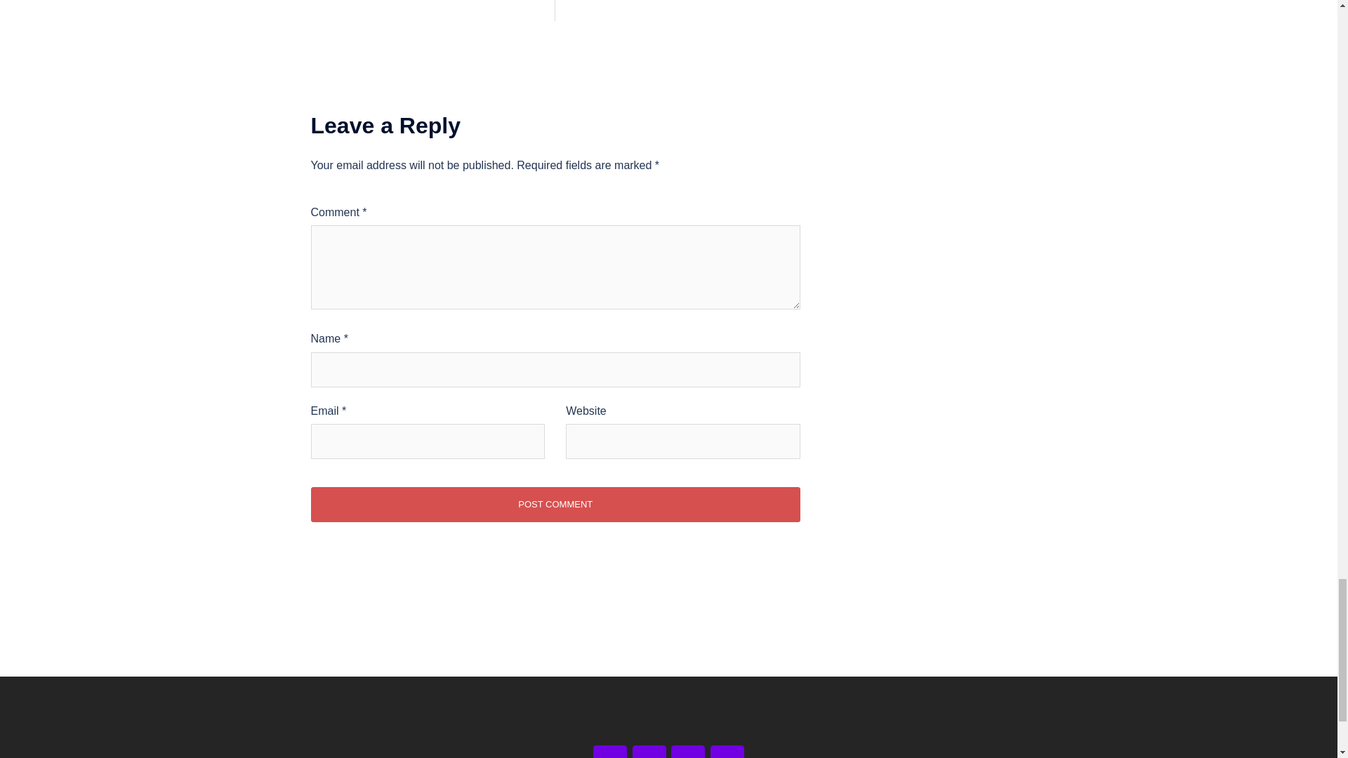 The height and width of the screenshot is (758, 1348). What do you see at coordinates (609, 751) in the screenshot?
I see `BackStageAccess on Facebook` at bounding box center [609, 751].